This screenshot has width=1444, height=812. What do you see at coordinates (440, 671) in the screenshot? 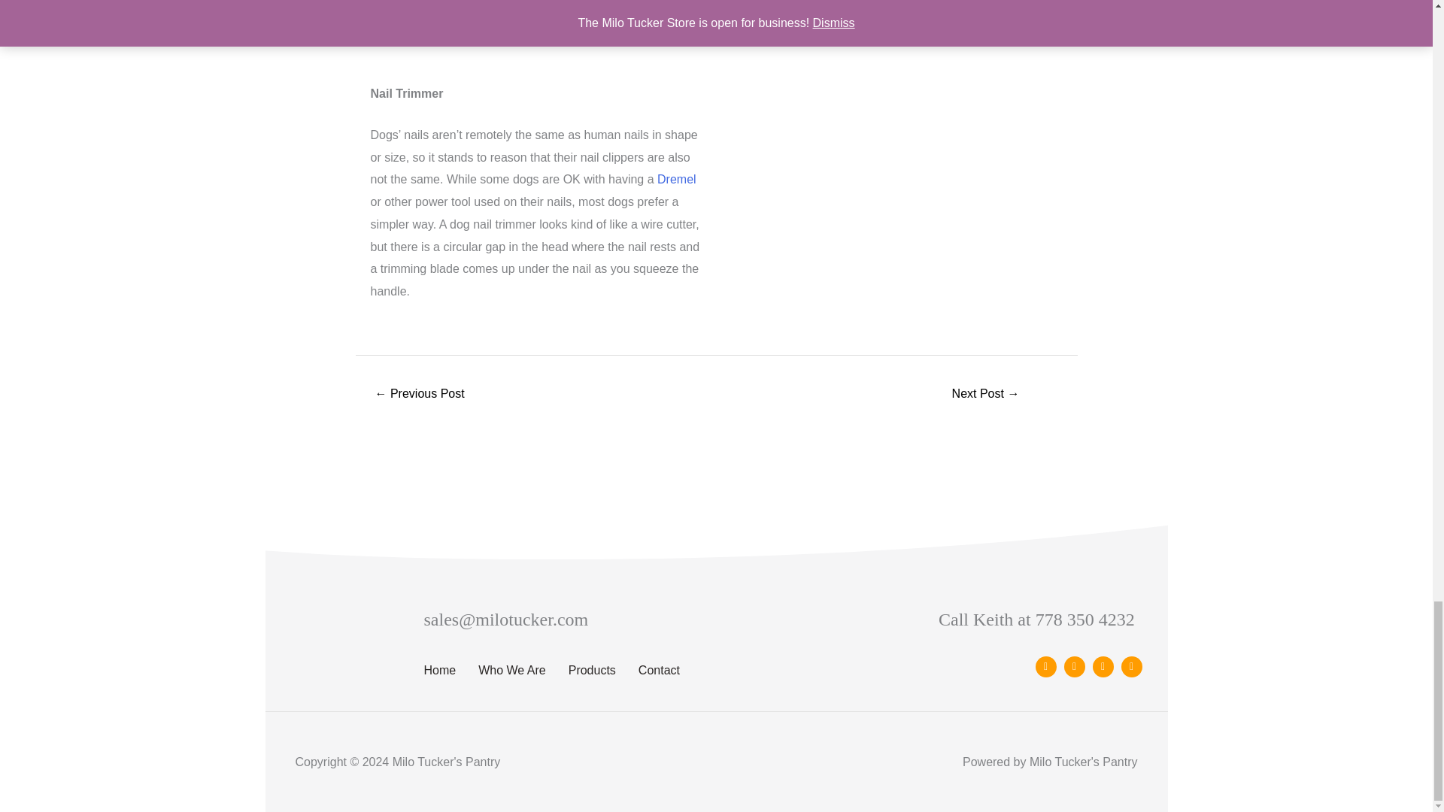
I see `Home` at bounding box center [440, 671].